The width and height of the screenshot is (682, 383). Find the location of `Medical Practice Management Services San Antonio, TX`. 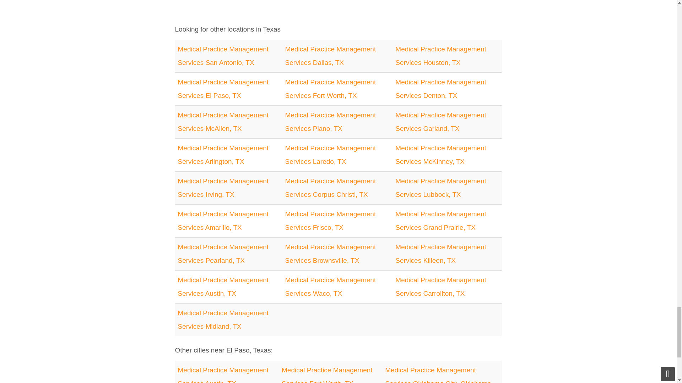

Medical Practice Management Services San Antonio, TX is located at coordinates (223, 56).